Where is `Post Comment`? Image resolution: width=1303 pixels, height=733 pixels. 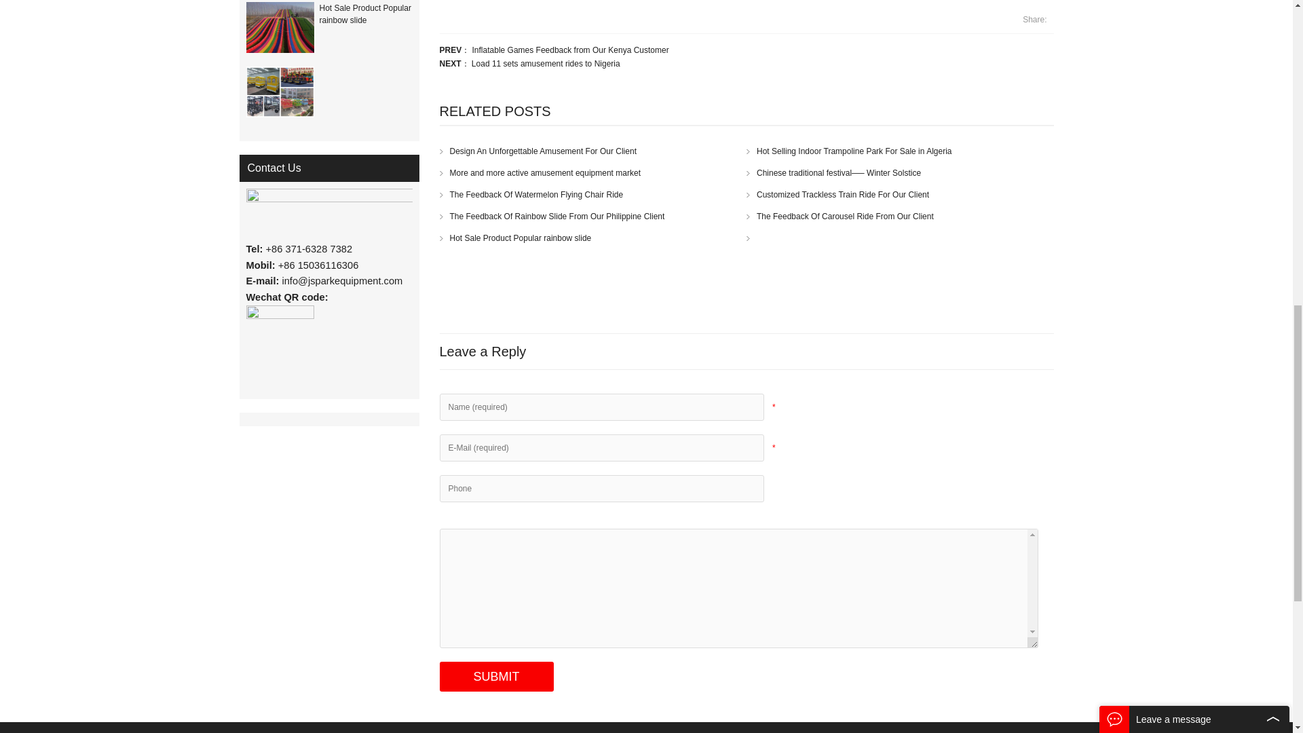 Post Comment is located at coordinates (497, 677).